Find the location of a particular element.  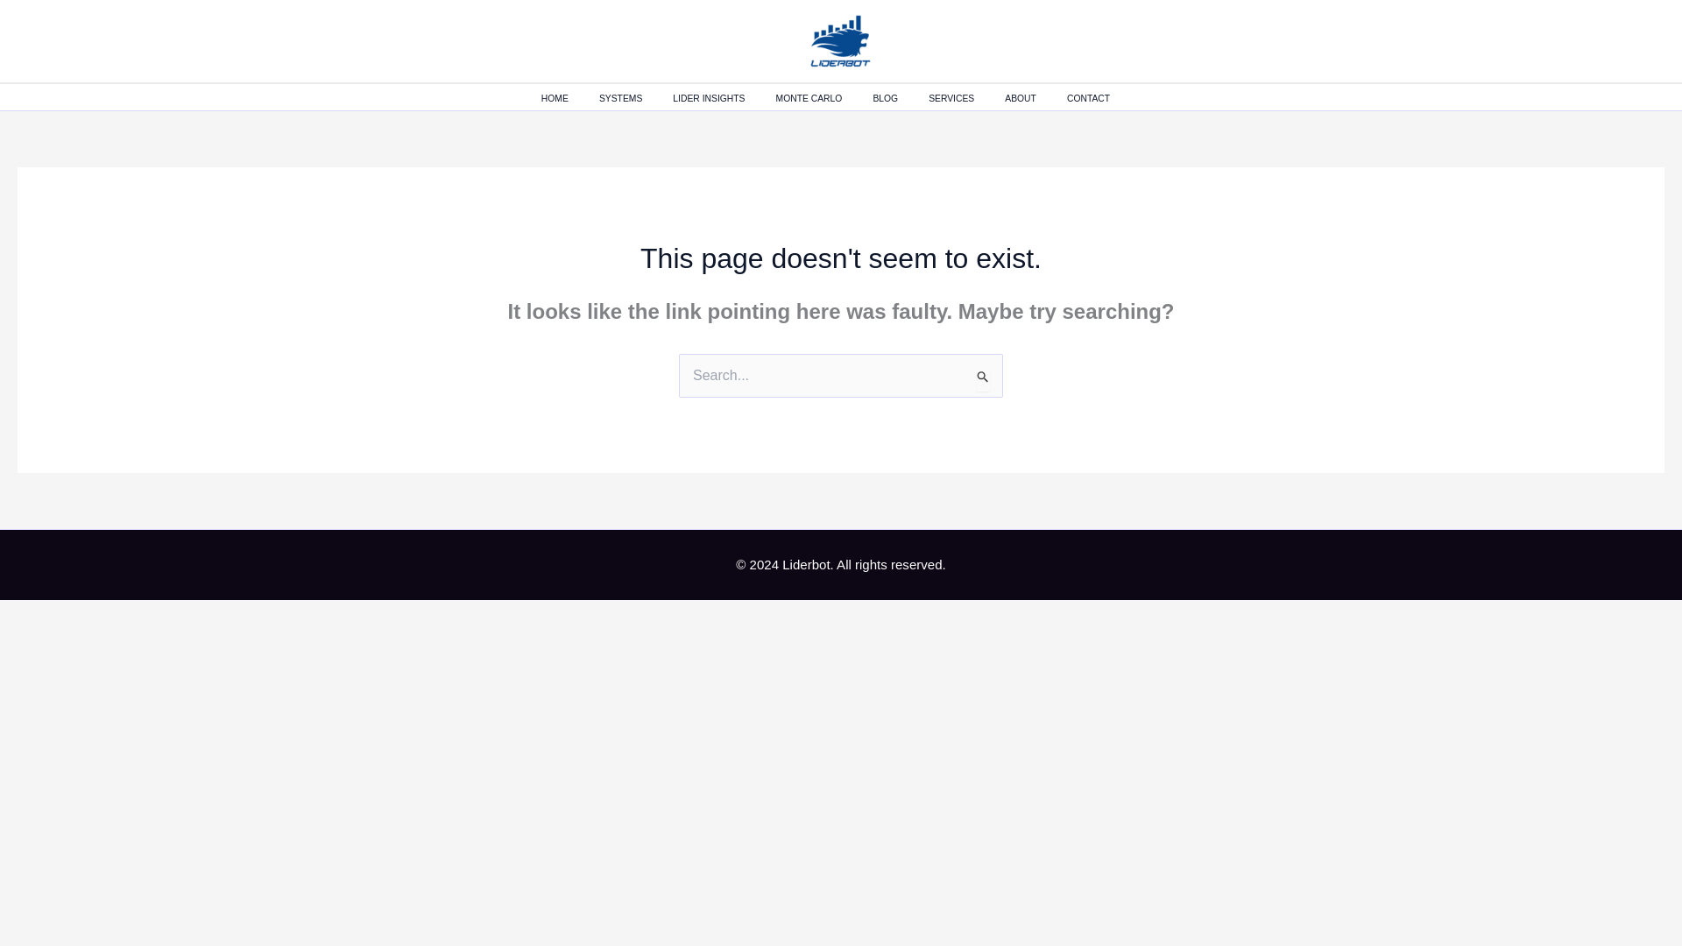

Search is located at coordinates (983, 376).